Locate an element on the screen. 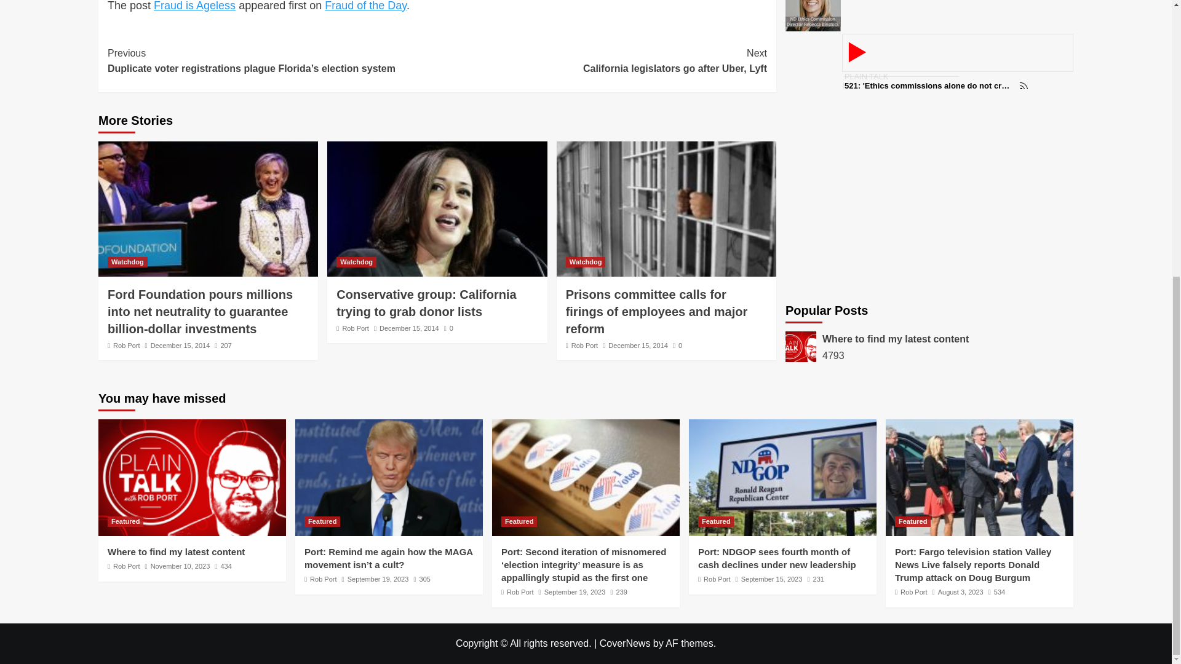 The height and width of the screenshot is (664, 1181). Rob Port is located at coordinates (194, 6).